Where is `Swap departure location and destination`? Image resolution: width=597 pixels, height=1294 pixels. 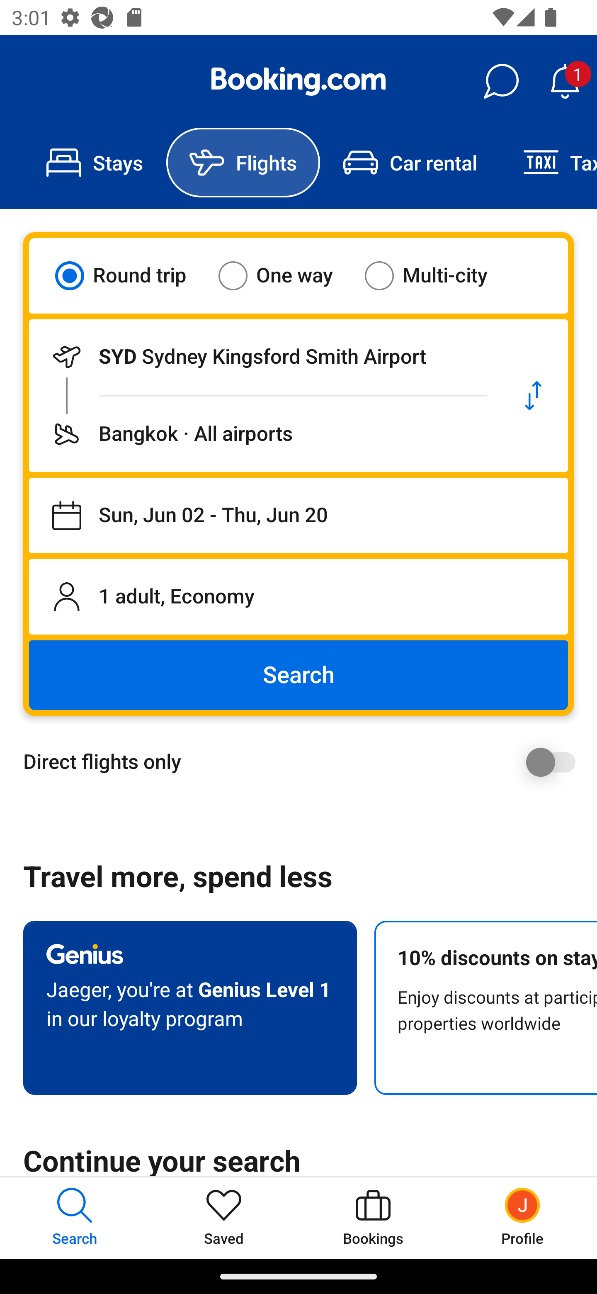
Swap departure location and destination is located at coordinates (533, 396).